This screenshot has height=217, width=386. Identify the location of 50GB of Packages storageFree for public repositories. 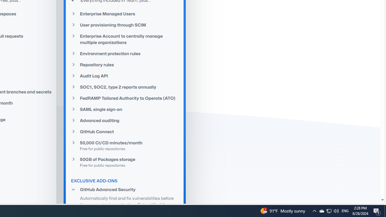
(125, 162).